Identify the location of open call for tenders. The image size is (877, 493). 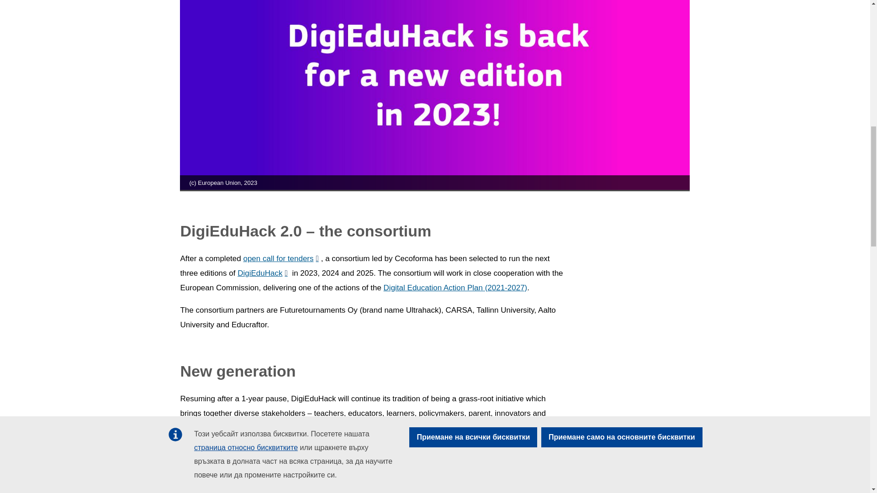
(280, 258).